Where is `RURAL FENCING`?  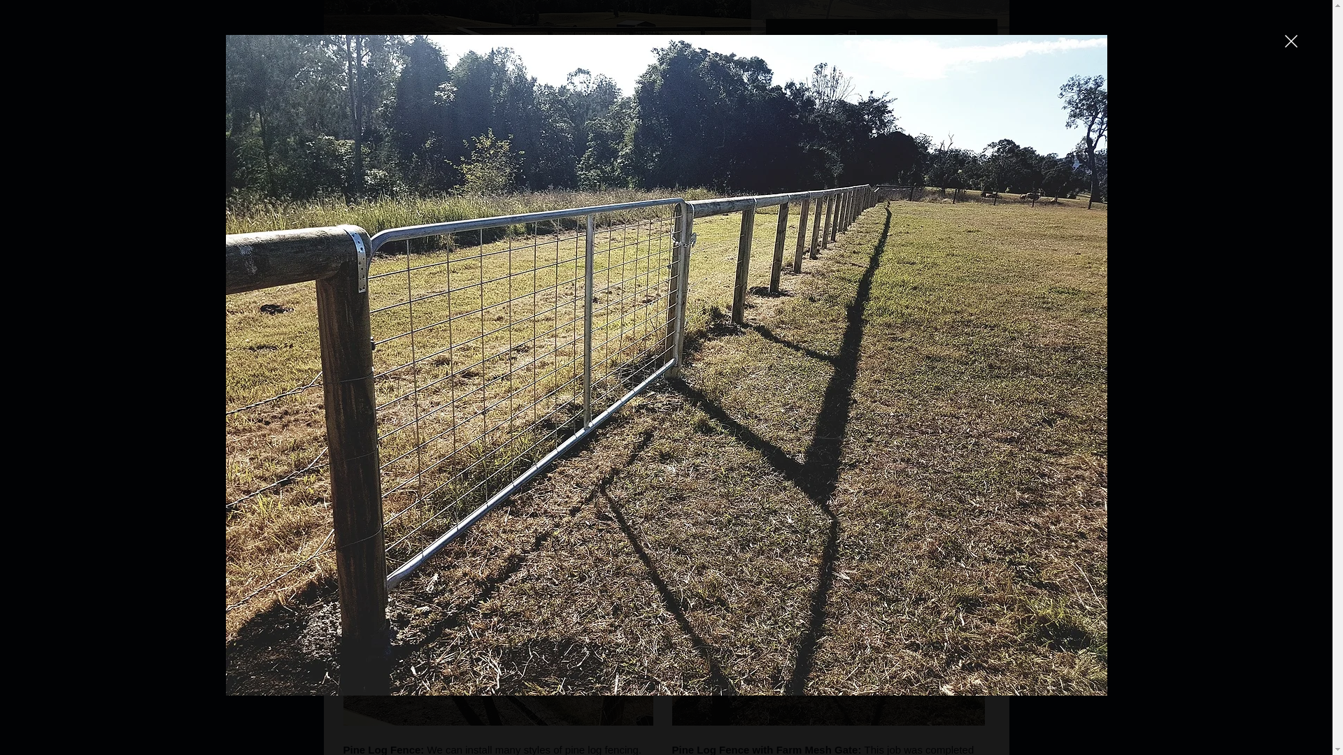
RURAL FENCING is located at coordinates (436, 233).